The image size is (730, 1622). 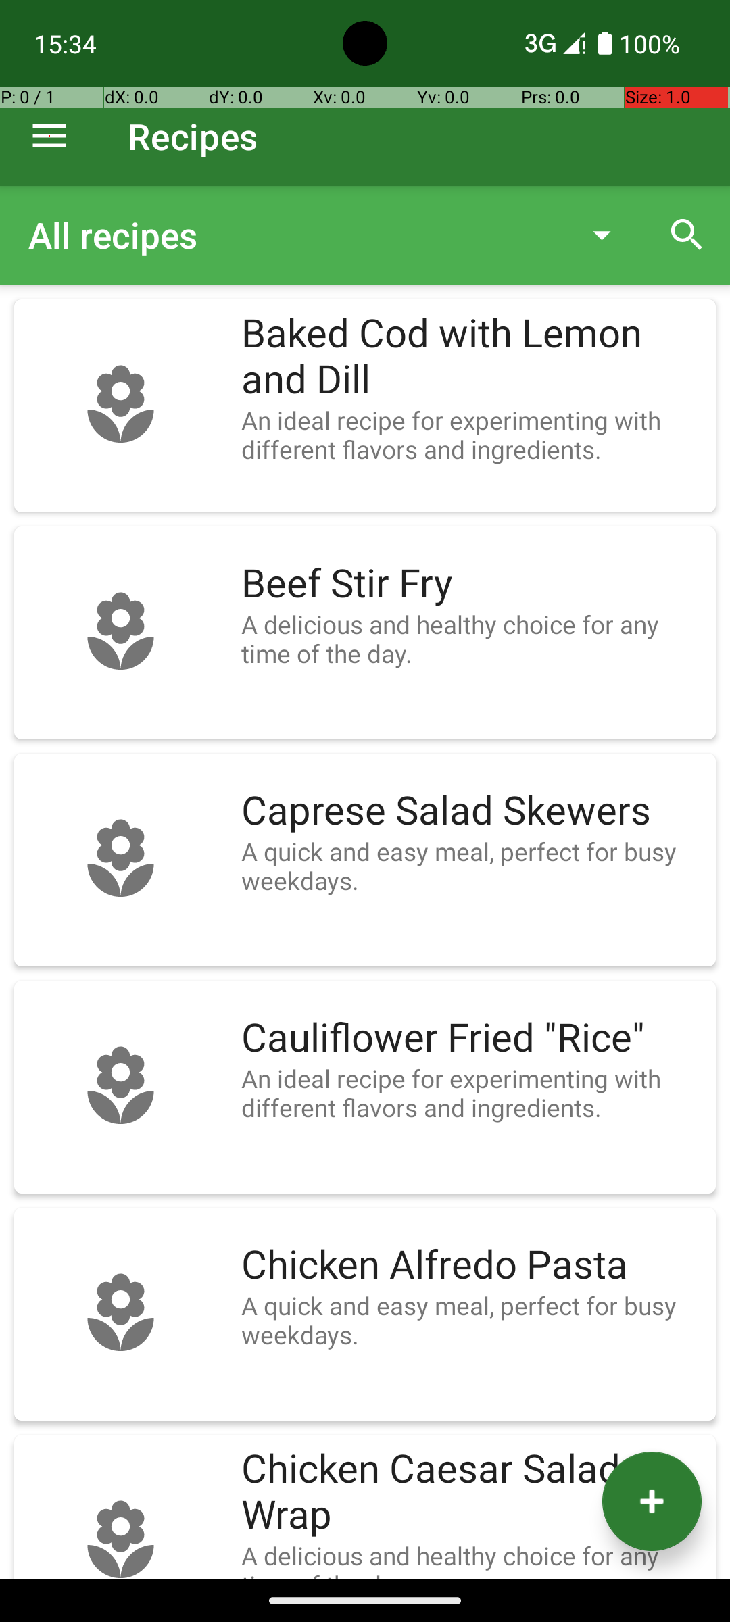 I want to click on A quick and easy meal, perfect for busy weekdays., so click(x=472, y=866).